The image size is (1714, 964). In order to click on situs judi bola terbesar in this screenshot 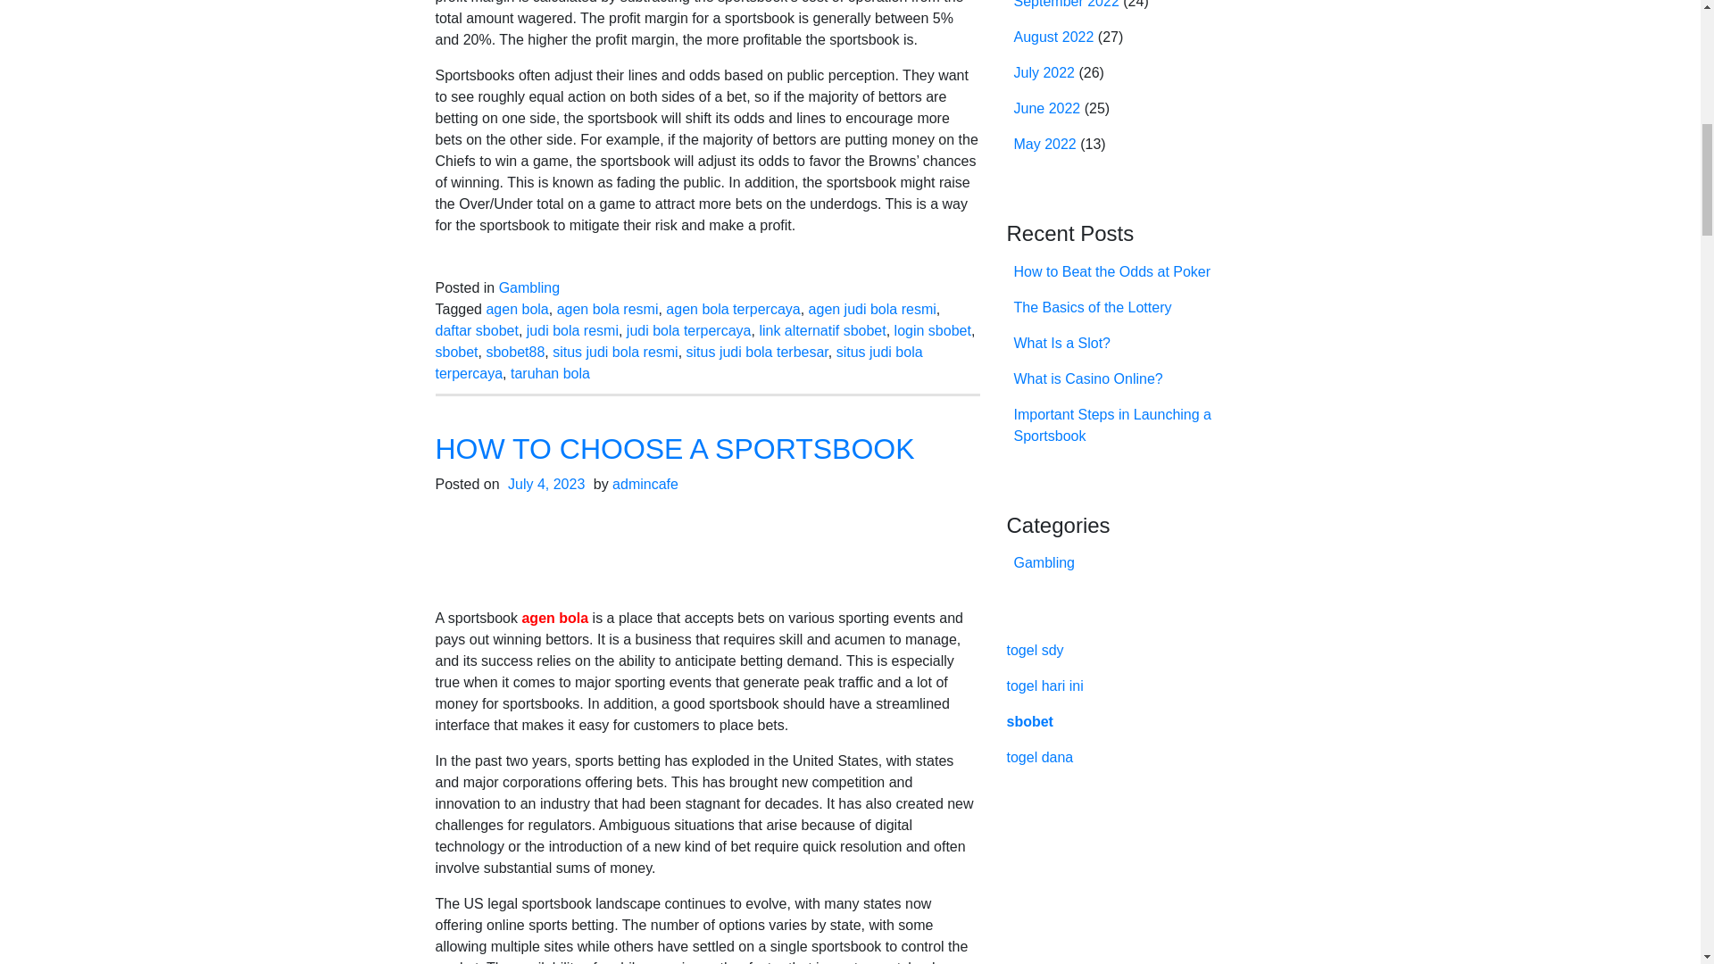, I will do `click(757, 352)`.